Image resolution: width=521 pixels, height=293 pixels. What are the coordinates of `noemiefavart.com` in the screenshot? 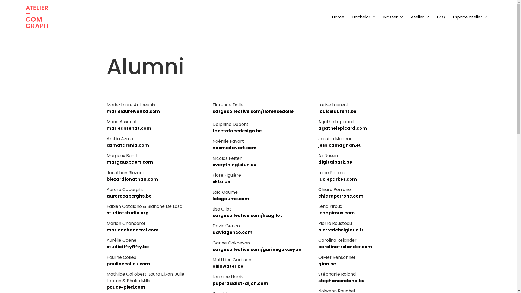 It's located at (234, 148).